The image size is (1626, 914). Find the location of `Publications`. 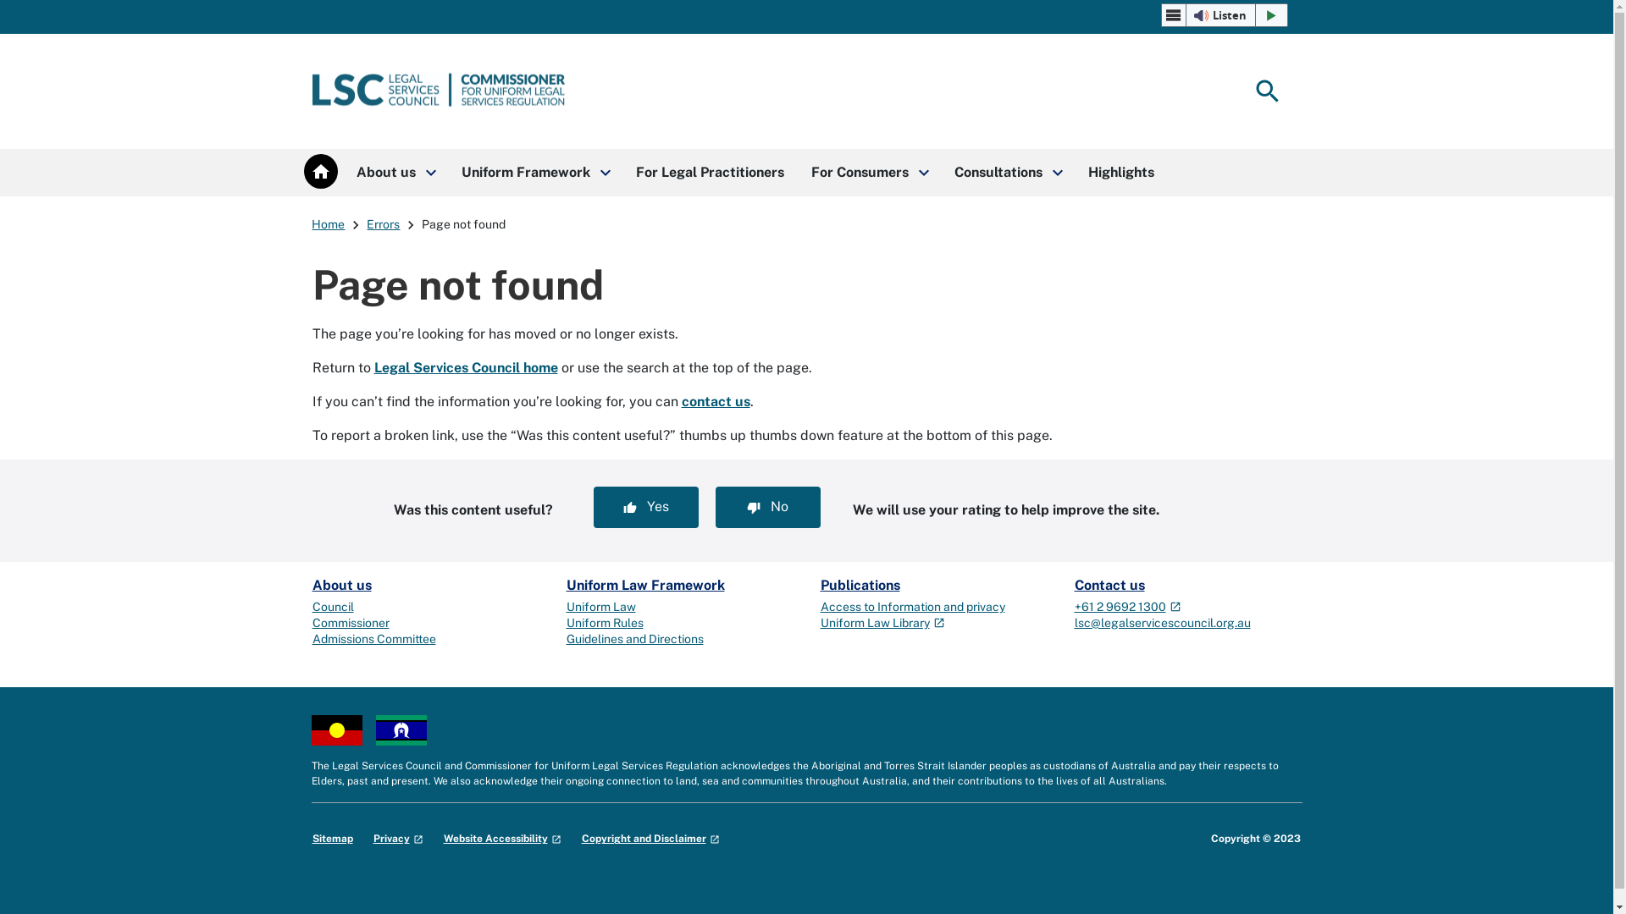

Publications is located at coordinates (860, 586).